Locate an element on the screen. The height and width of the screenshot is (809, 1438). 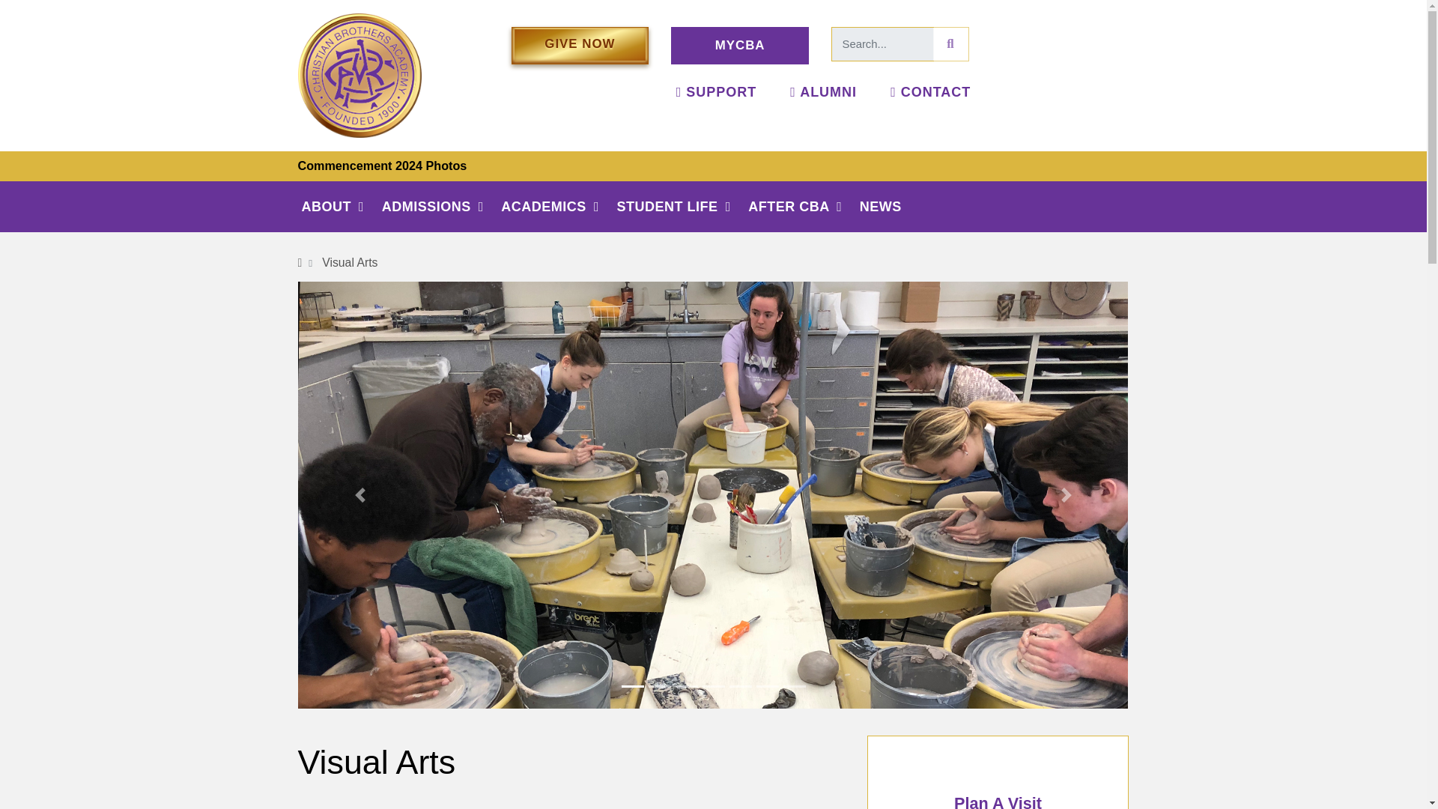
GIVE NOW is located at coordinates (579, 45).